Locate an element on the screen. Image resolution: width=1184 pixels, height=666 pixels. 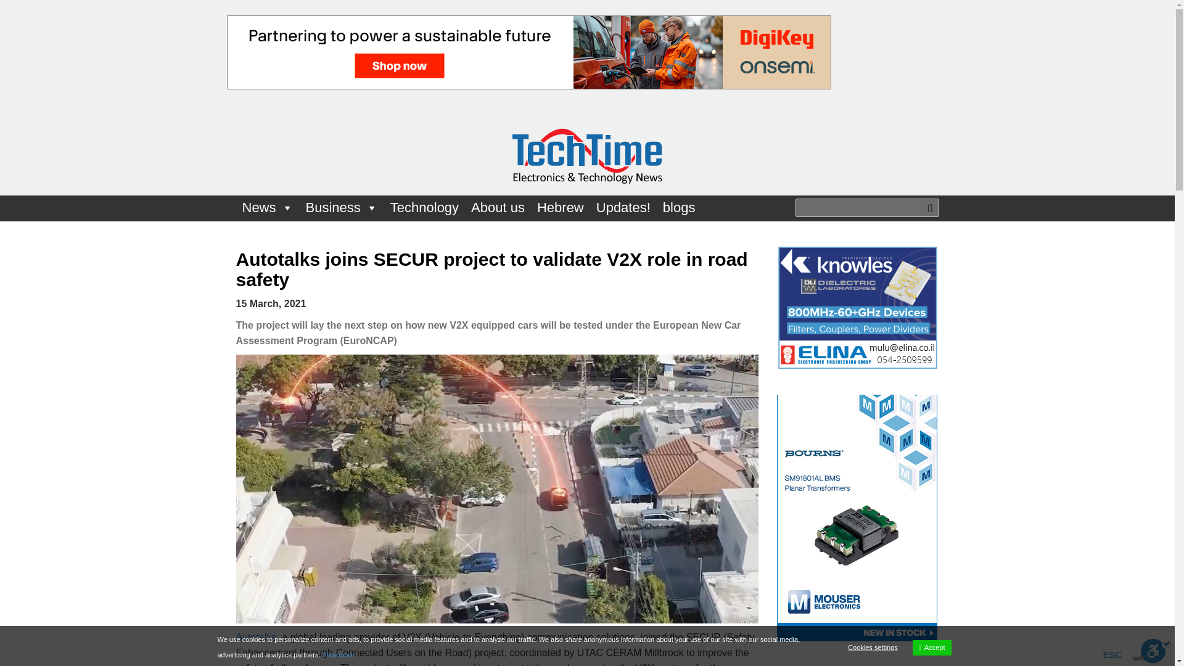
blogs is located at coordinates (680, 208).